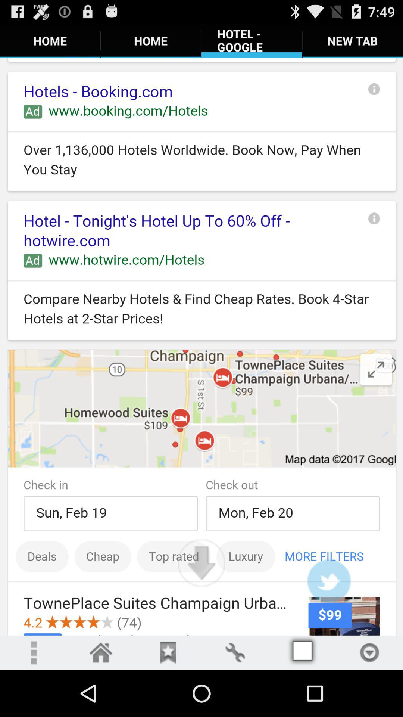 The height and width of the screenshot is (717, 403). I want to click on settings switch option, so click(235, 653).